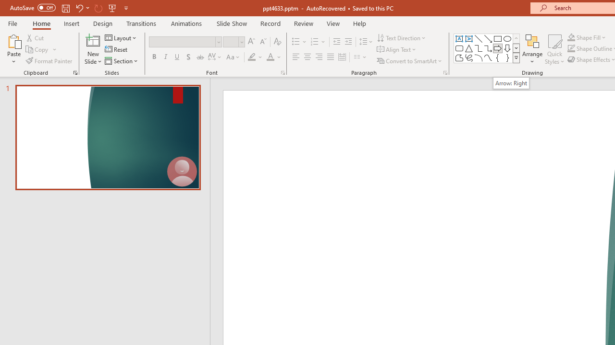 This screenshot has height=345, width=615. I want to click on AutomationID: ShapesInsertGallery, so click(487, 48).